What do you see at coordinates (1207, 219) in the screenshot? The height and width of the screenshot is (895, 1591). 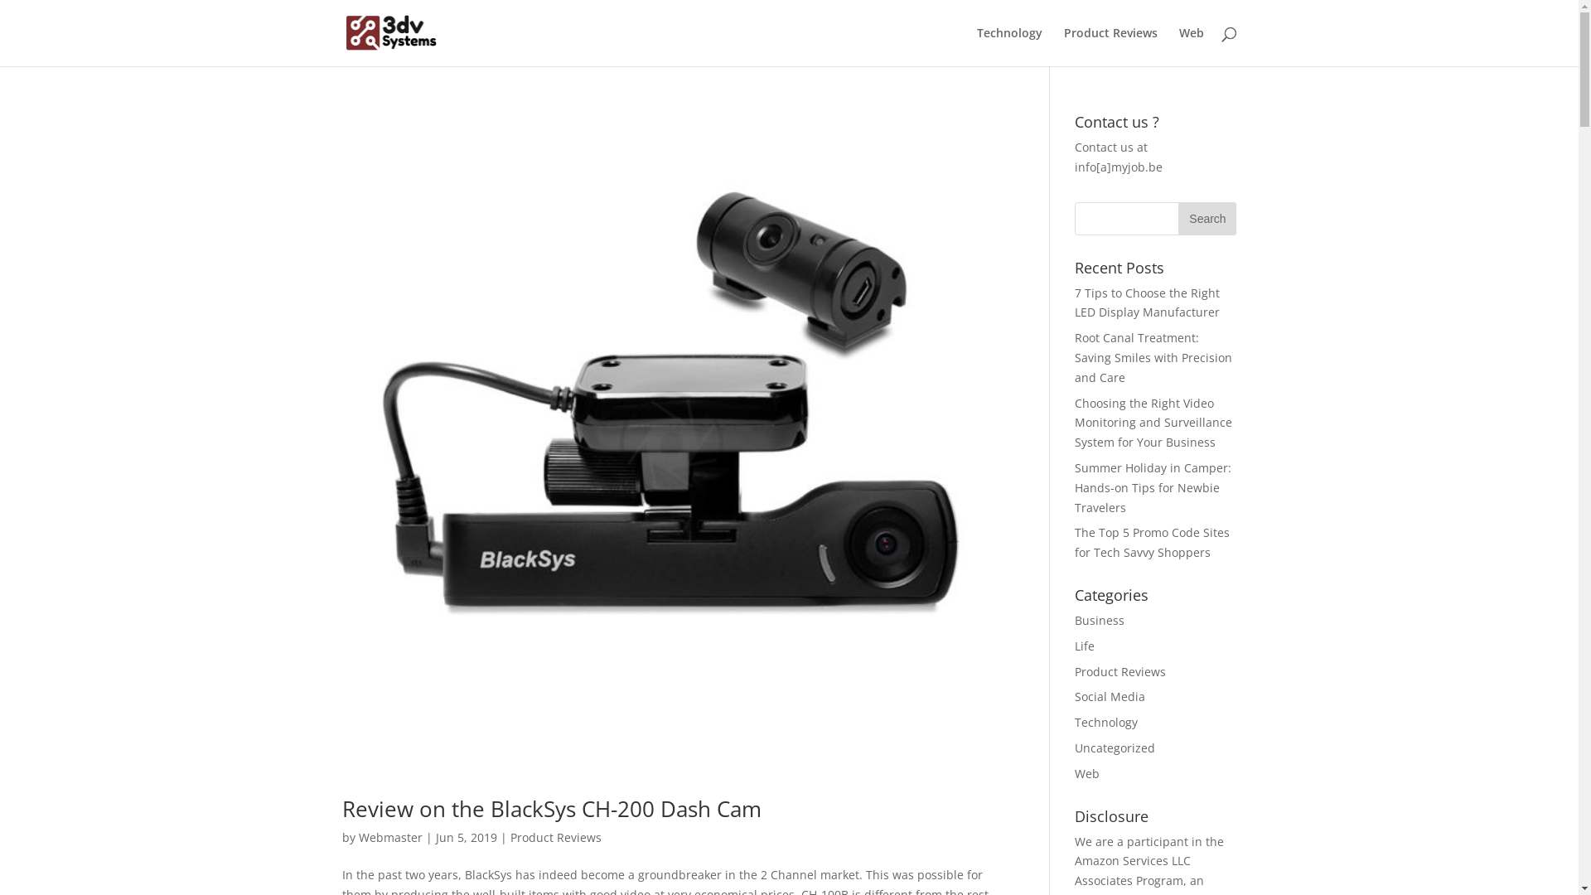 I see `Search` at bounding box center [1207, 219].